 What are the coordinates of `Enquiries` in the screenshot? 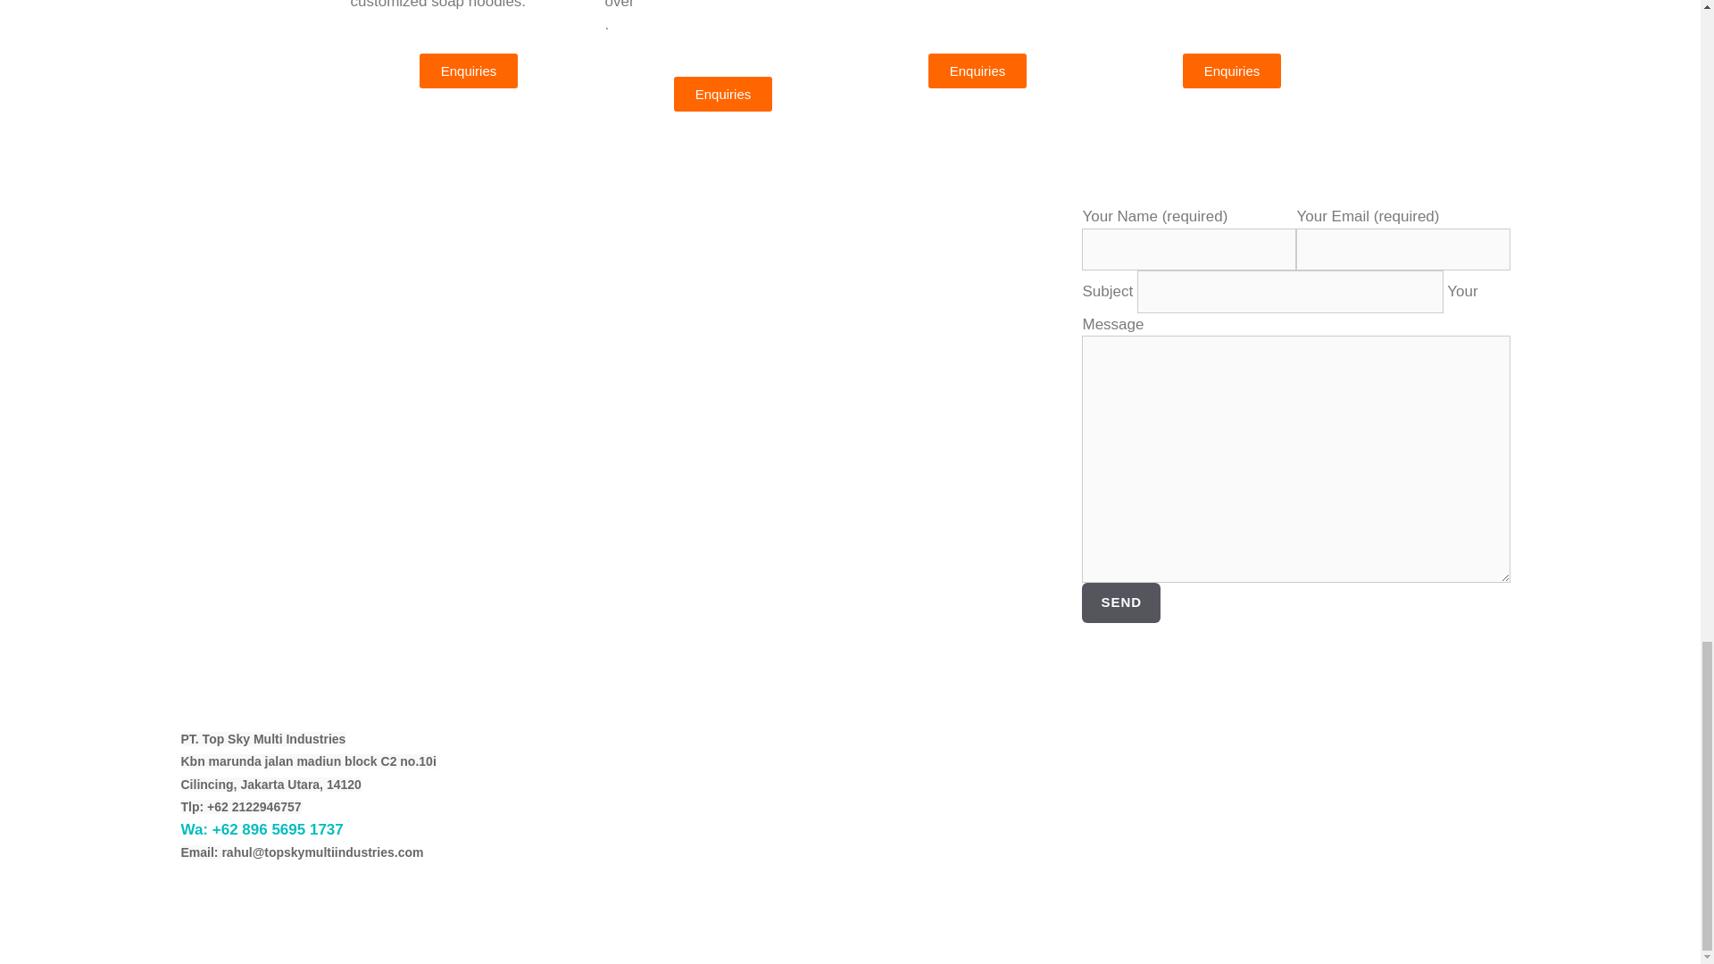 It's located at (978, 71).